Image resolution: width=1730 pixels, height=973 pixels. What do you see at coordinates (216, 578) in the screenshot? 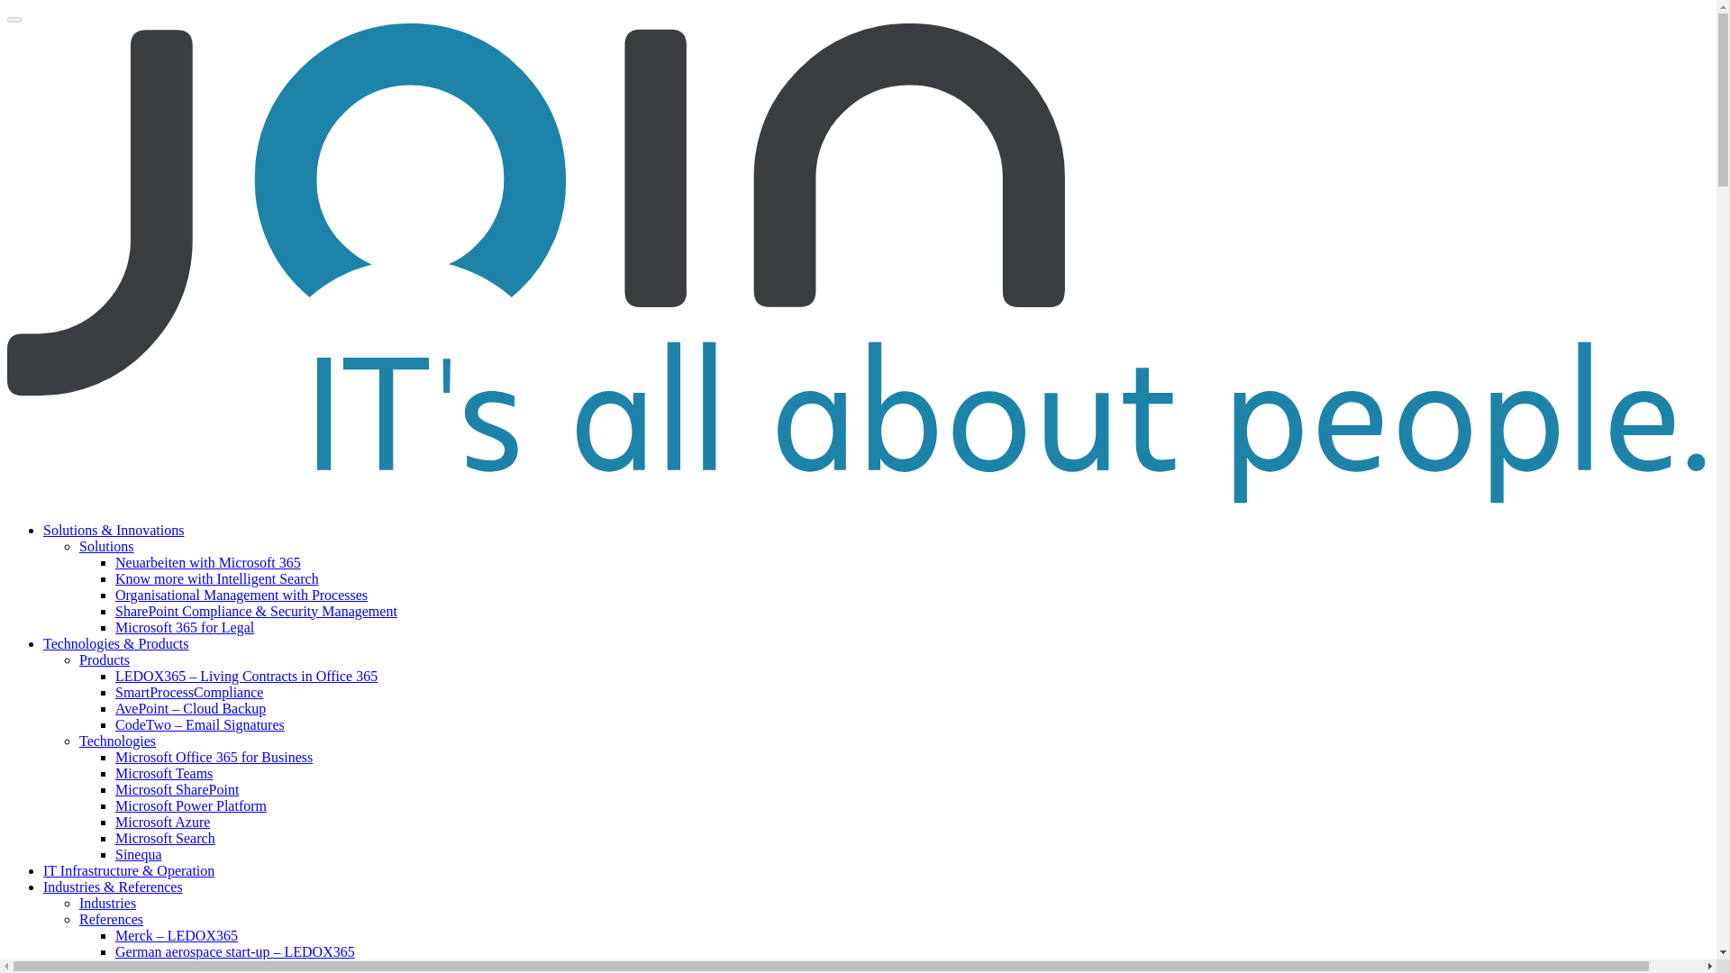
I see `Know more with Intelligent Search` at bounding box center [216, 578].